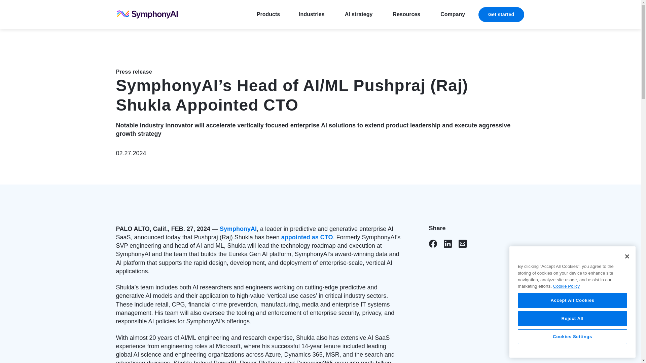 Image resolution: width=646 pixels, height=363 pixels. What do you see at coordinates (433, 243) in the screenshot?
I see `Facebook Icon Svg` at bounding box center [433, 243].